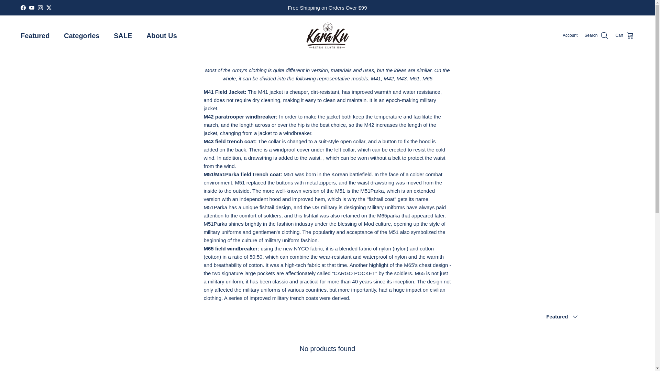 This screenshot has width=660, height=371. I want to click on Karaku on Instagram, so click(40, 8).